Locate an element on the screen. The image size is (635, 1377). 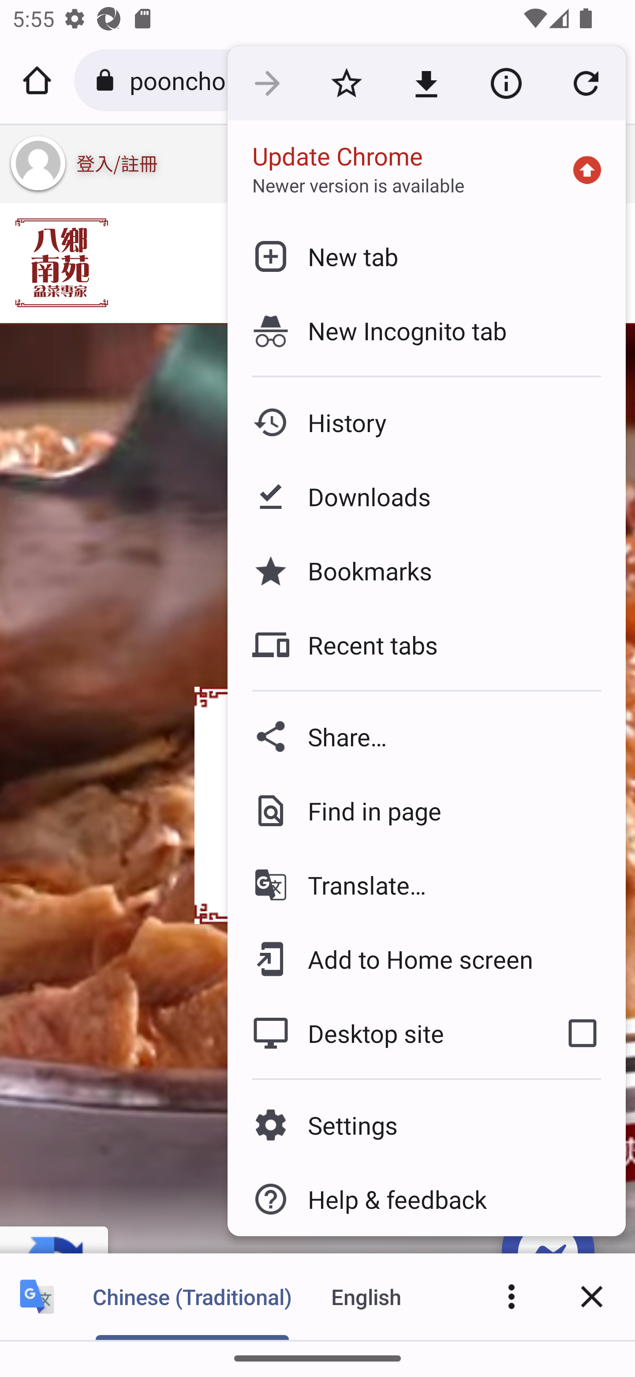
Download is located at coordinates (426, 84).